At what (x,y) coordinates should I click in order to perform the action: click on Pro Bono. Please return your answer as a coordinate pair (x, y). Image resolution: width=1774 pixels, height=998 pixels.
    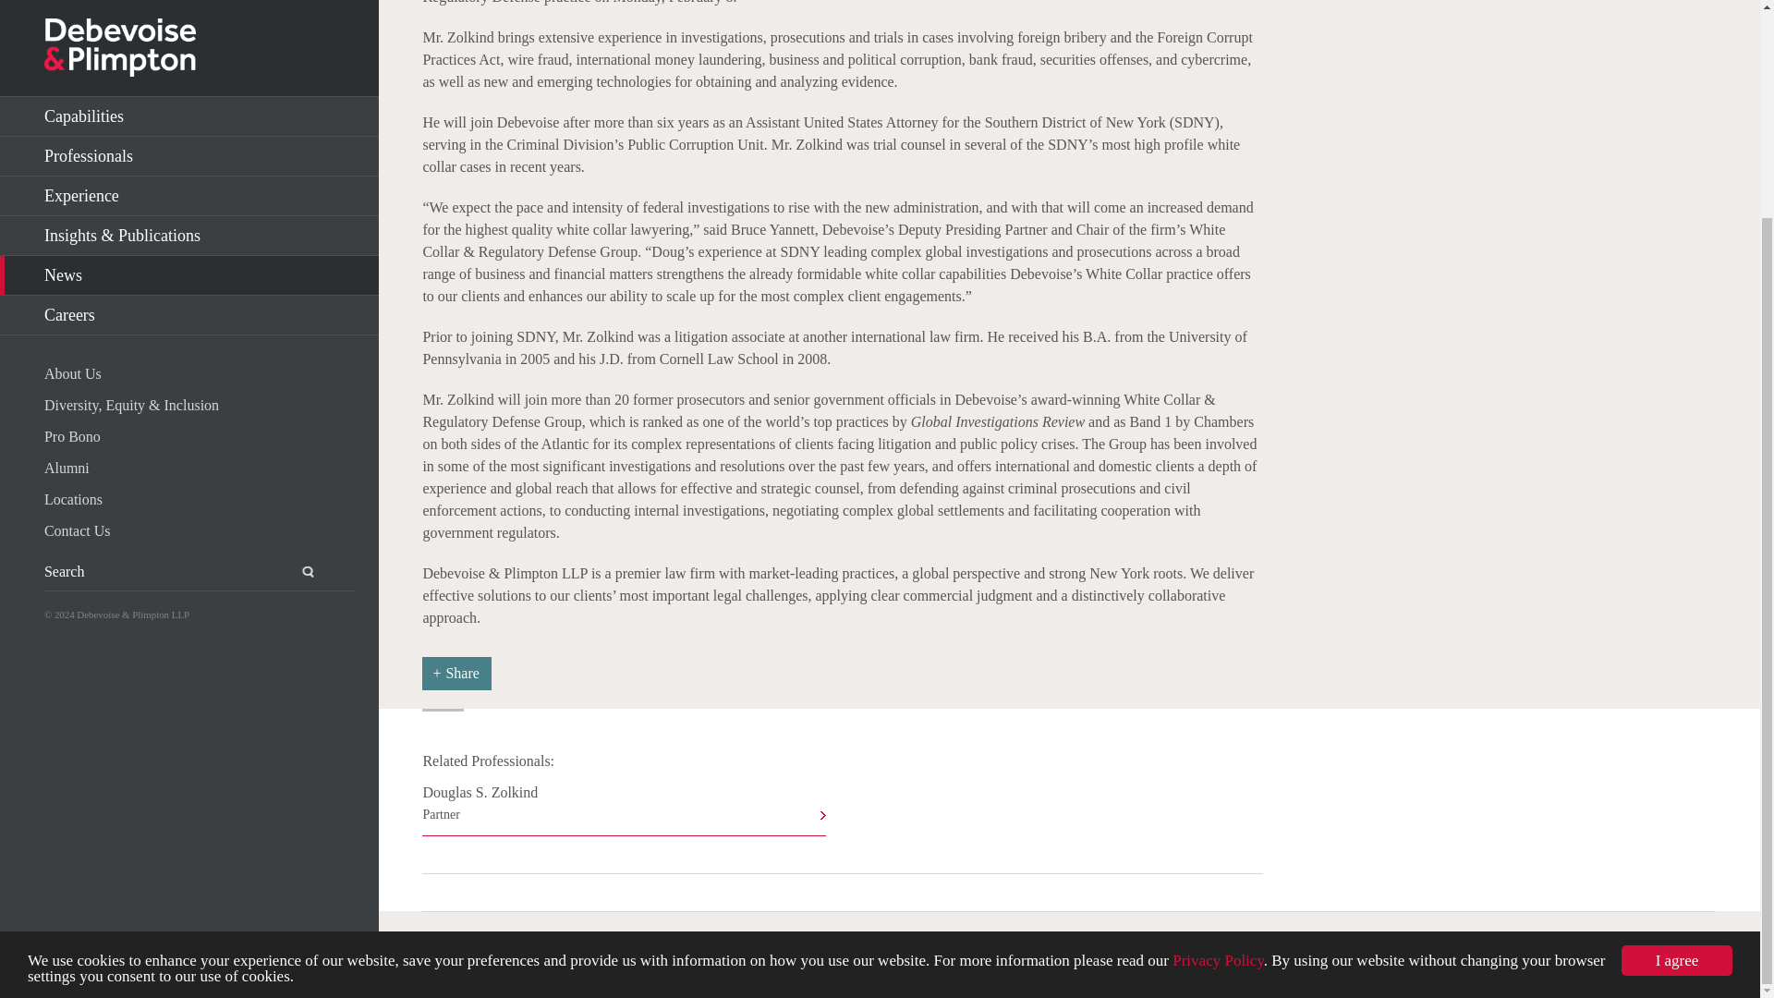
    Looking at the image, I should click on (1123, 946).